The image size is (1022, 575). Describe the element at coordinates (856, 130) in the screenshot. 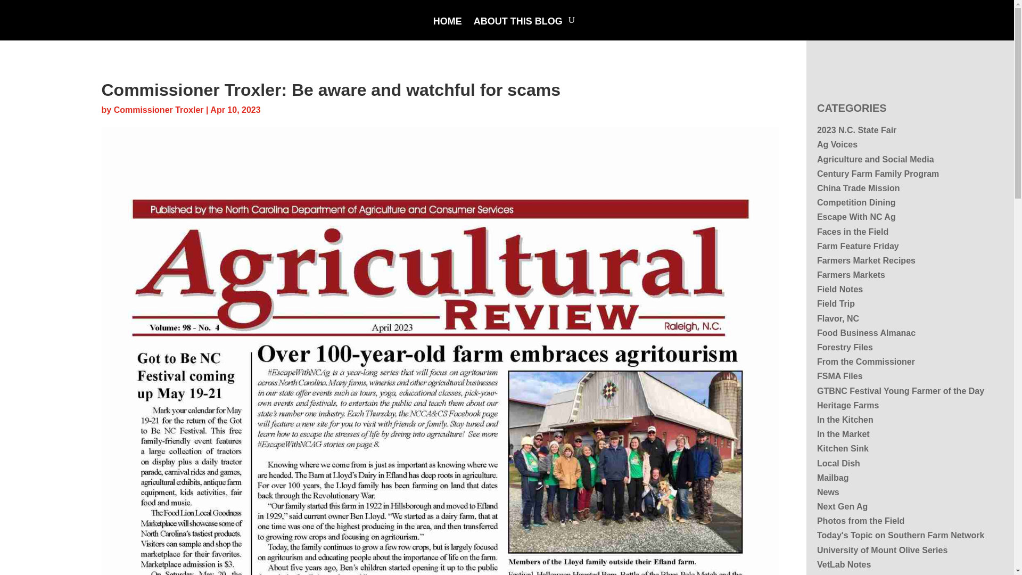

I see `2023 N.C. State Fair` at that location.